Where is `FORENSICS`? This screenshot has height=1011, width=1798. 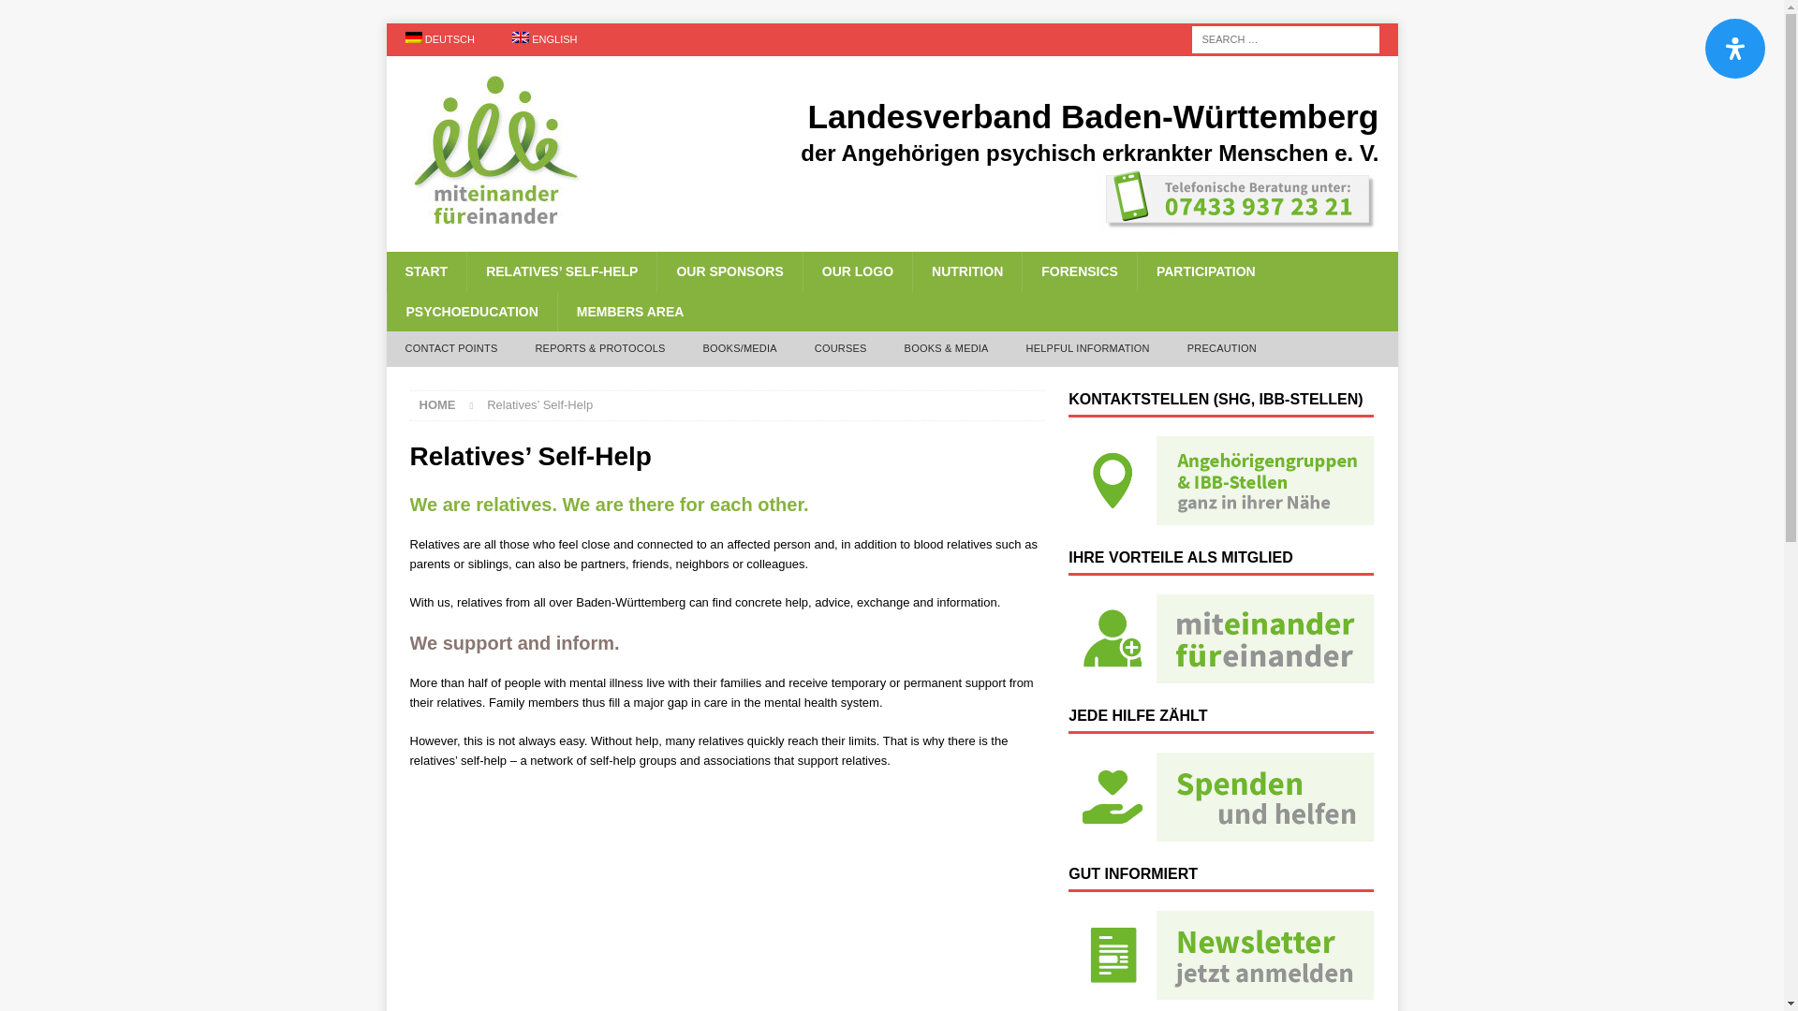
FORENSICS is located at coordinates (1079, 271).